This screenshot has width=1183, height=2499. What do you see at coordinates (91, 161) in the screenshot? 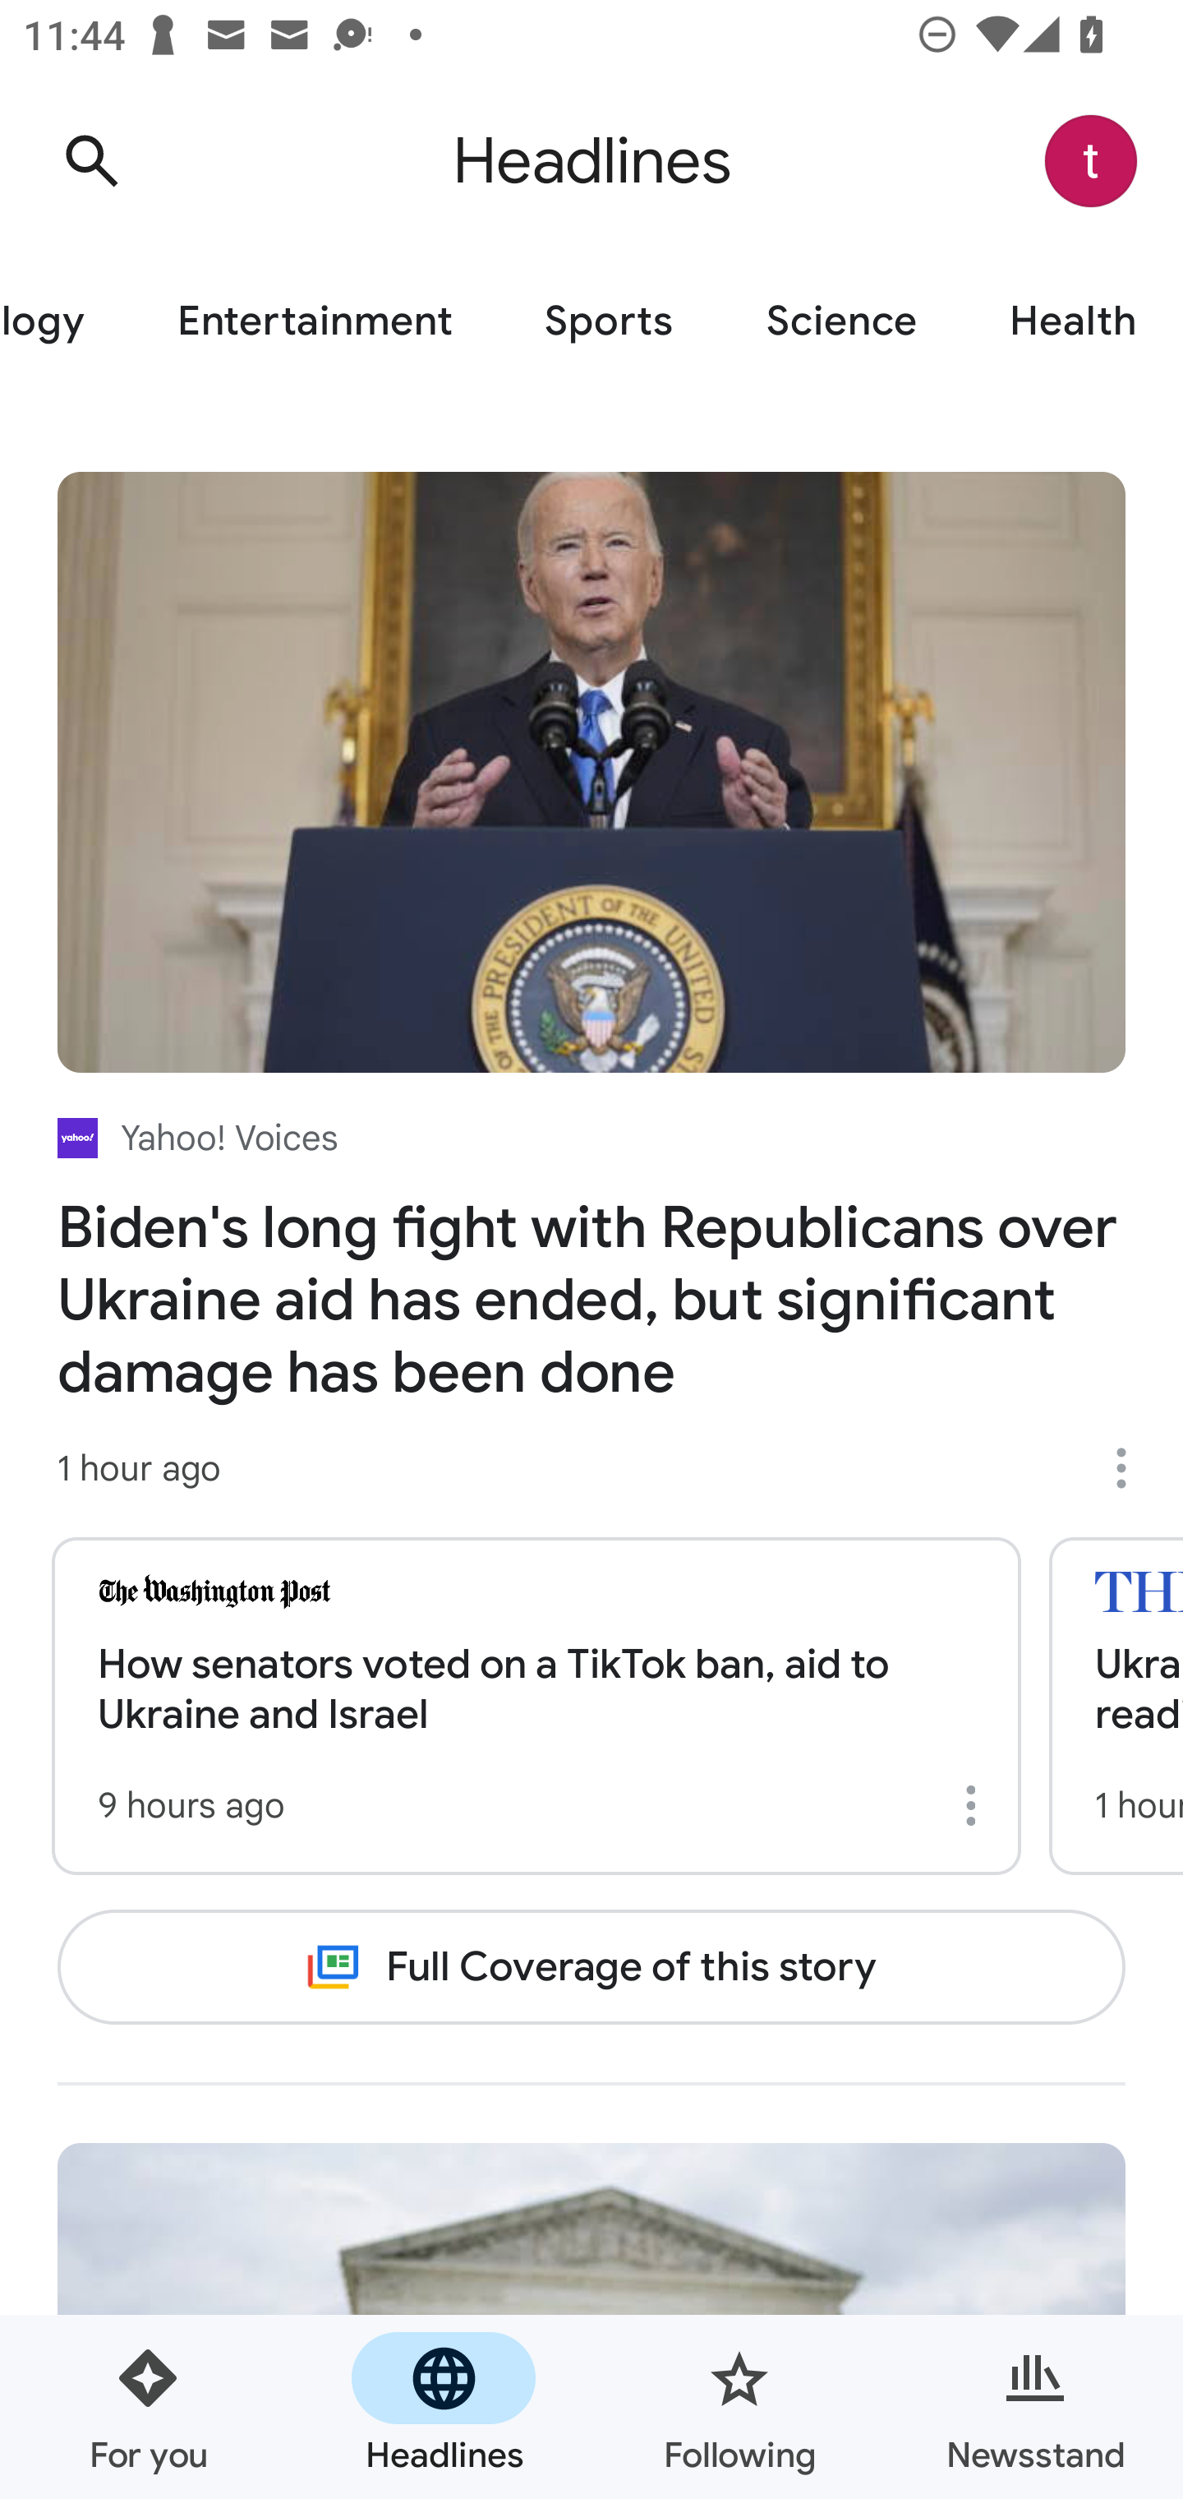
I see `Search` at bounding box center [91, 161].